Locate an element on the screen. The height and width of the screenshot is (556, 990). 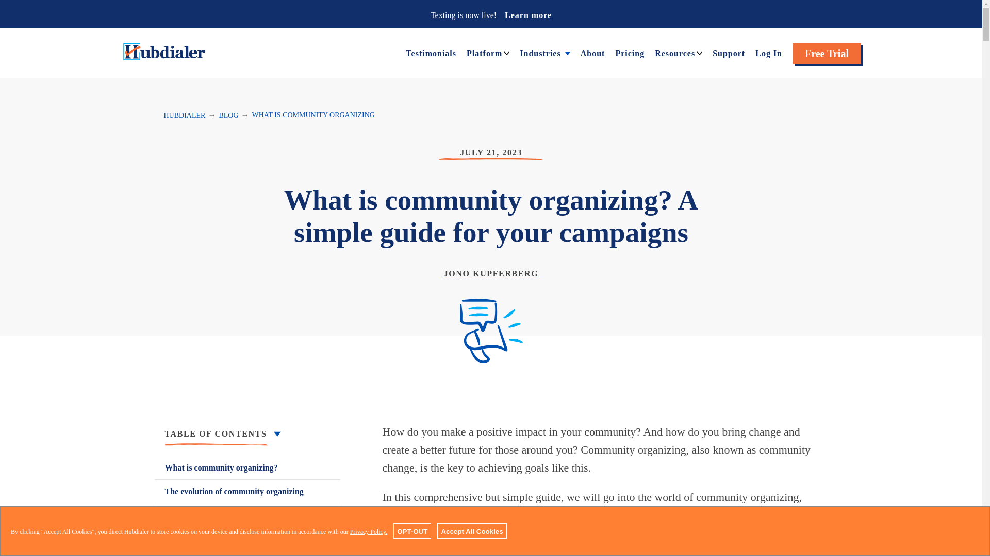
OPT-OUT is located at coordinates (411, 531).